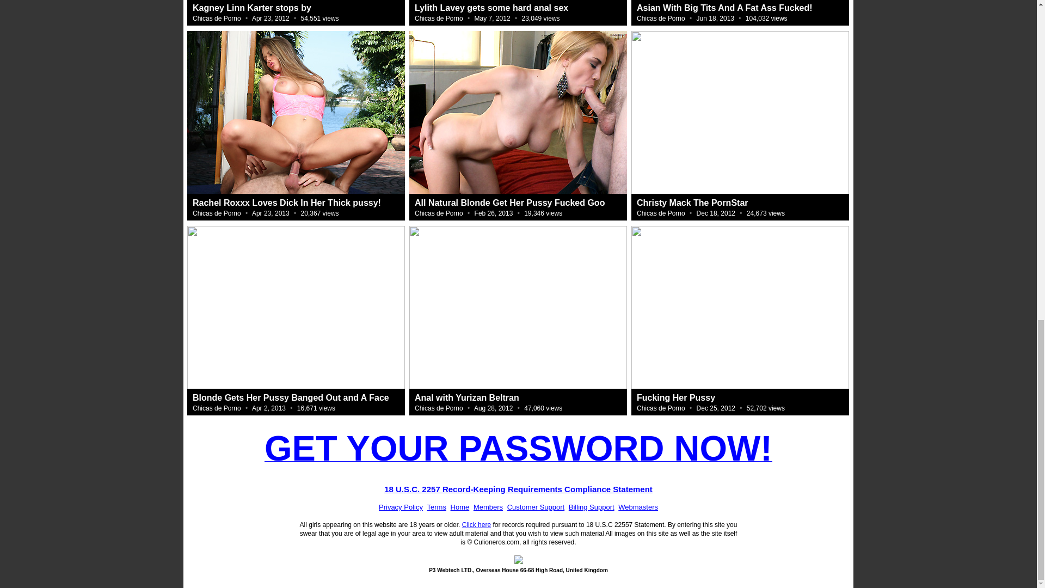 The image size is (1045, 588). I want to click on Webmasters, so click(638, 507).